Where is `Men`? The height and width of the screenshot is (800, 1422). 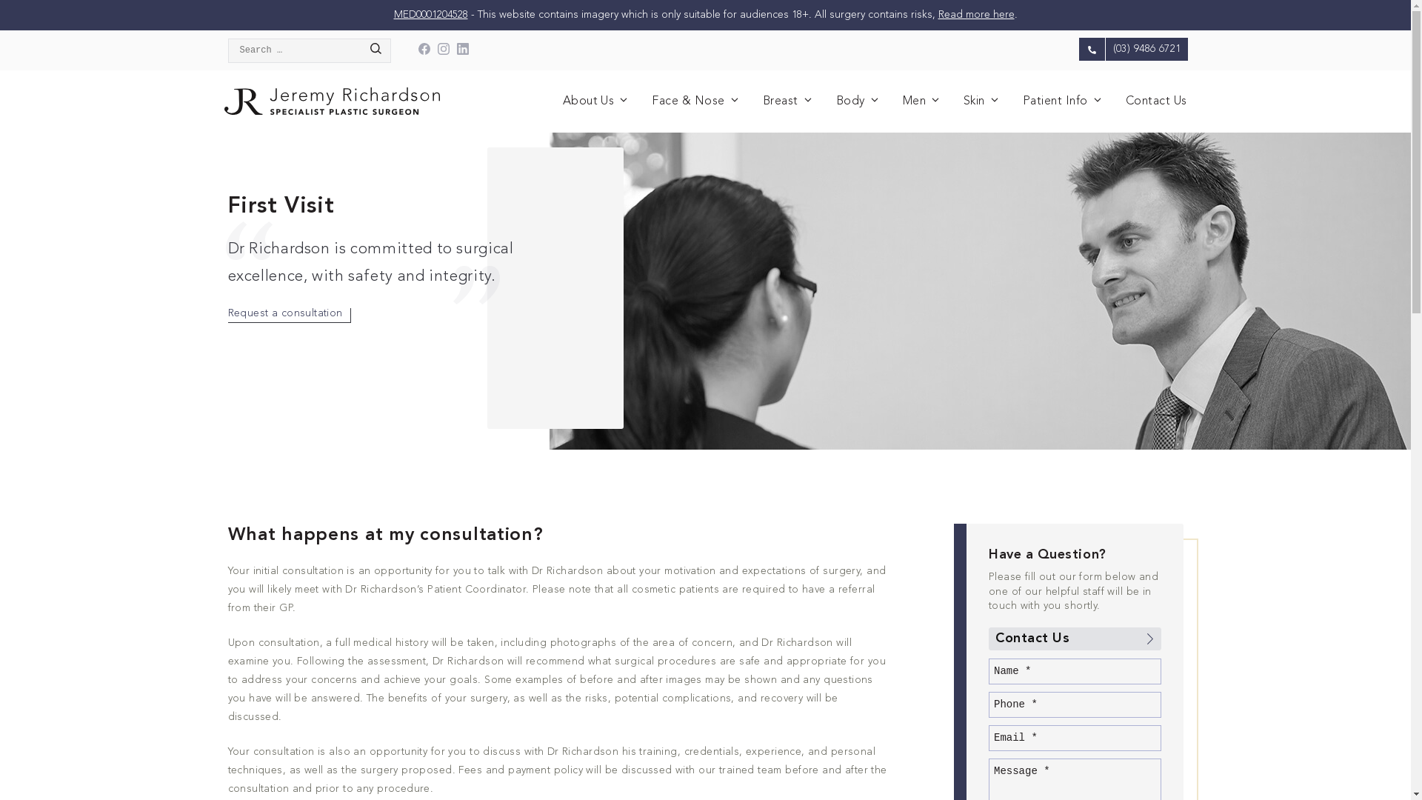 Men is located at coordinates (922, 101).